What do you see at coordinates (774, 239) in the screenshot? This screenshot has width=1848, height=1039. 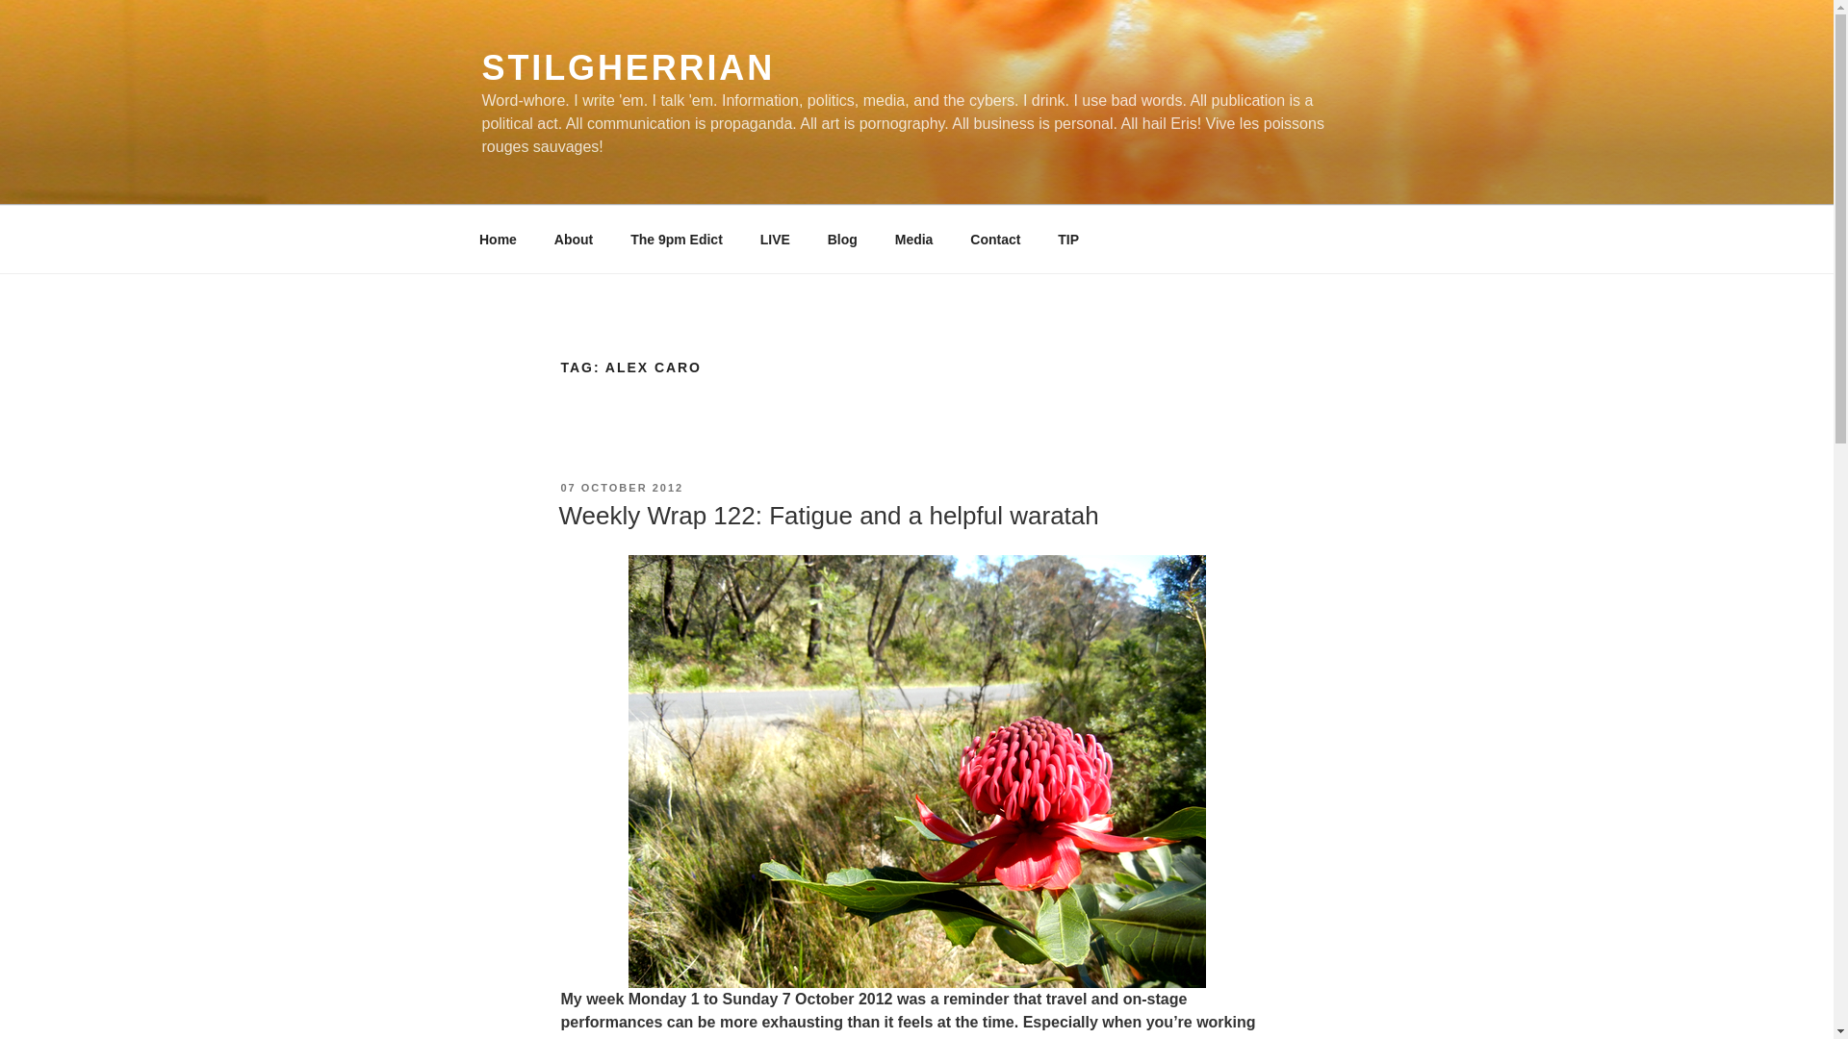 I see `LIVE` at bounding box center [774, 239].